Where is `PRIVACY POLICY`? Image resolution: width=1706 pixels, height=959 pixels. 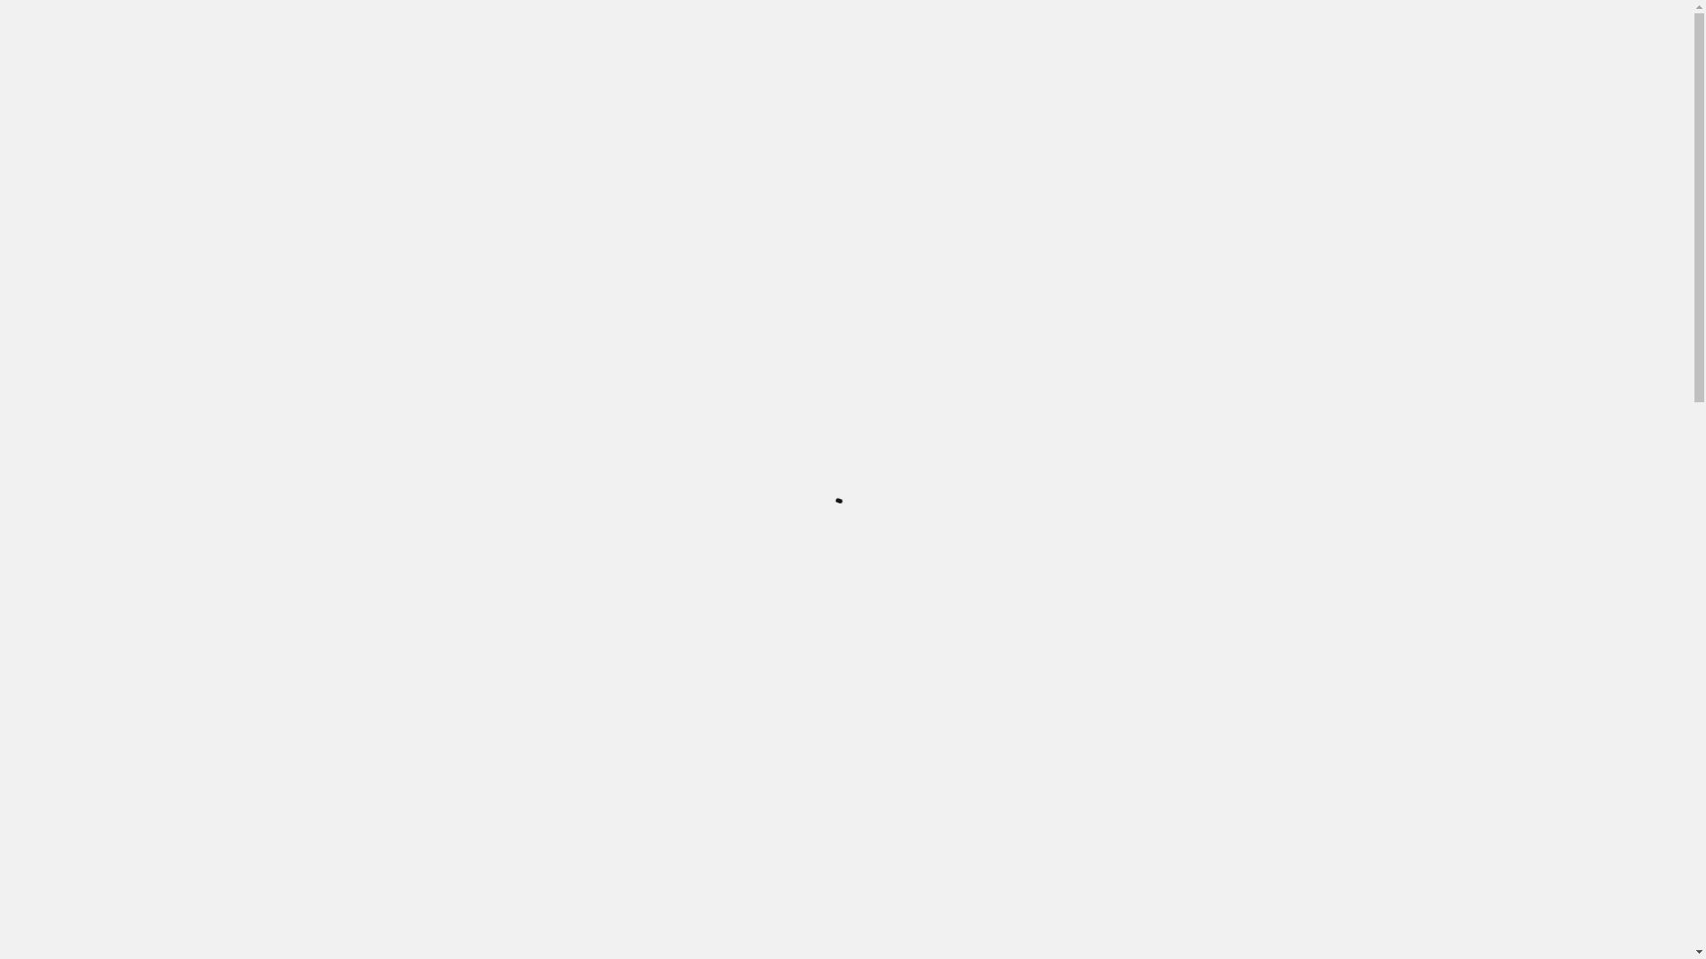 PRIVACY POLICY is located at coordinates (1040, 87).